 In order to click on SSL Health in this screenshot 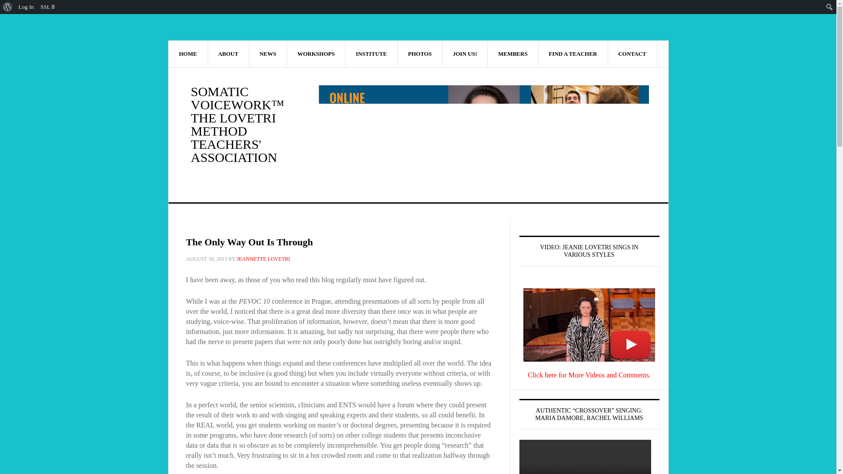, I will do `click(47, 7)`.